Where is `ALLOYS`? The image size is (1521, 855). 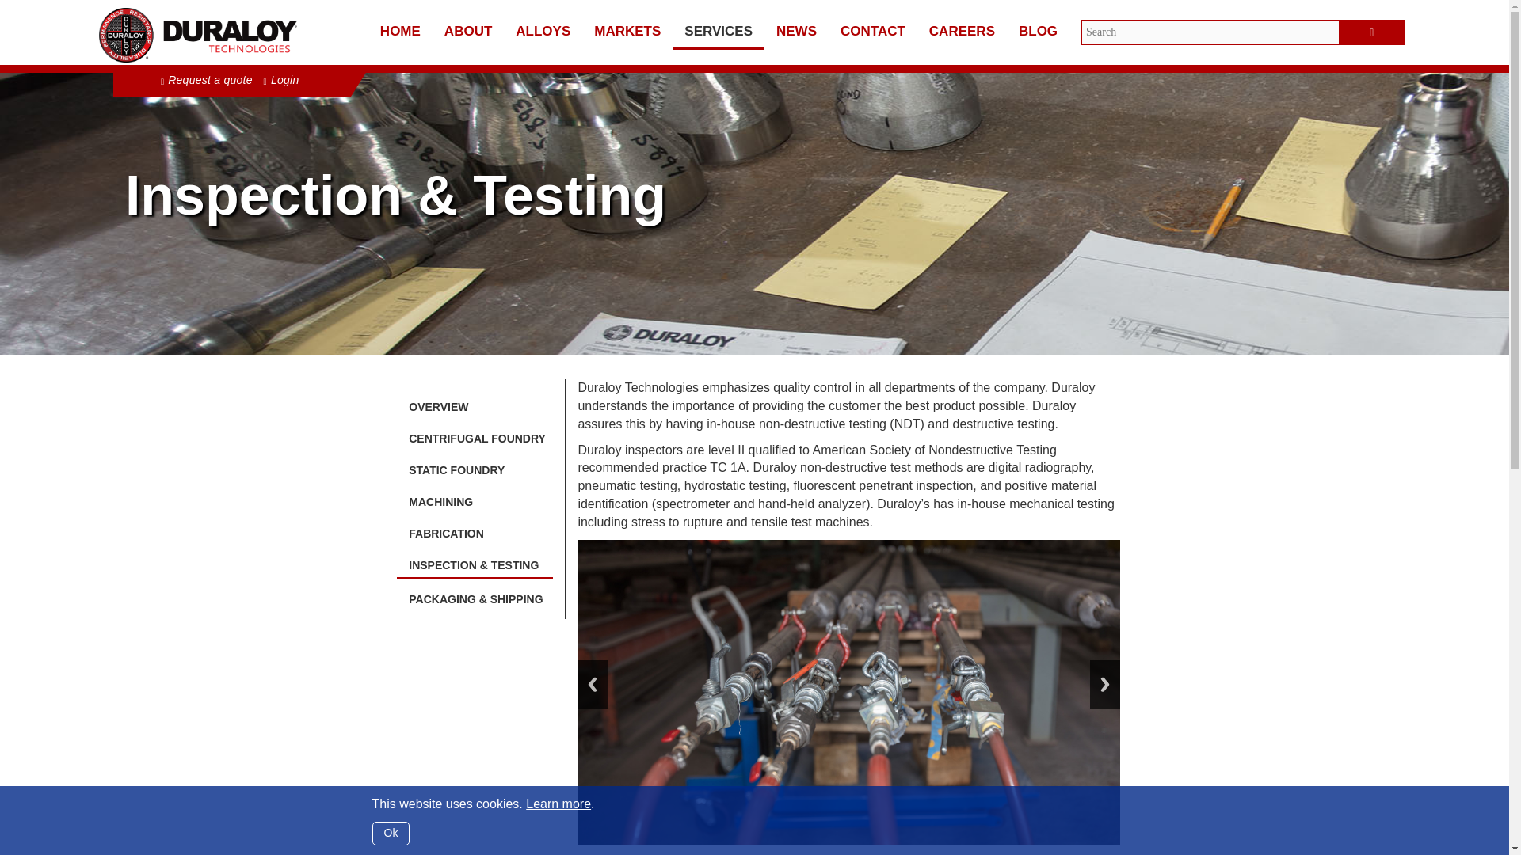 ALLOYS is located at coordinates (543, 30).